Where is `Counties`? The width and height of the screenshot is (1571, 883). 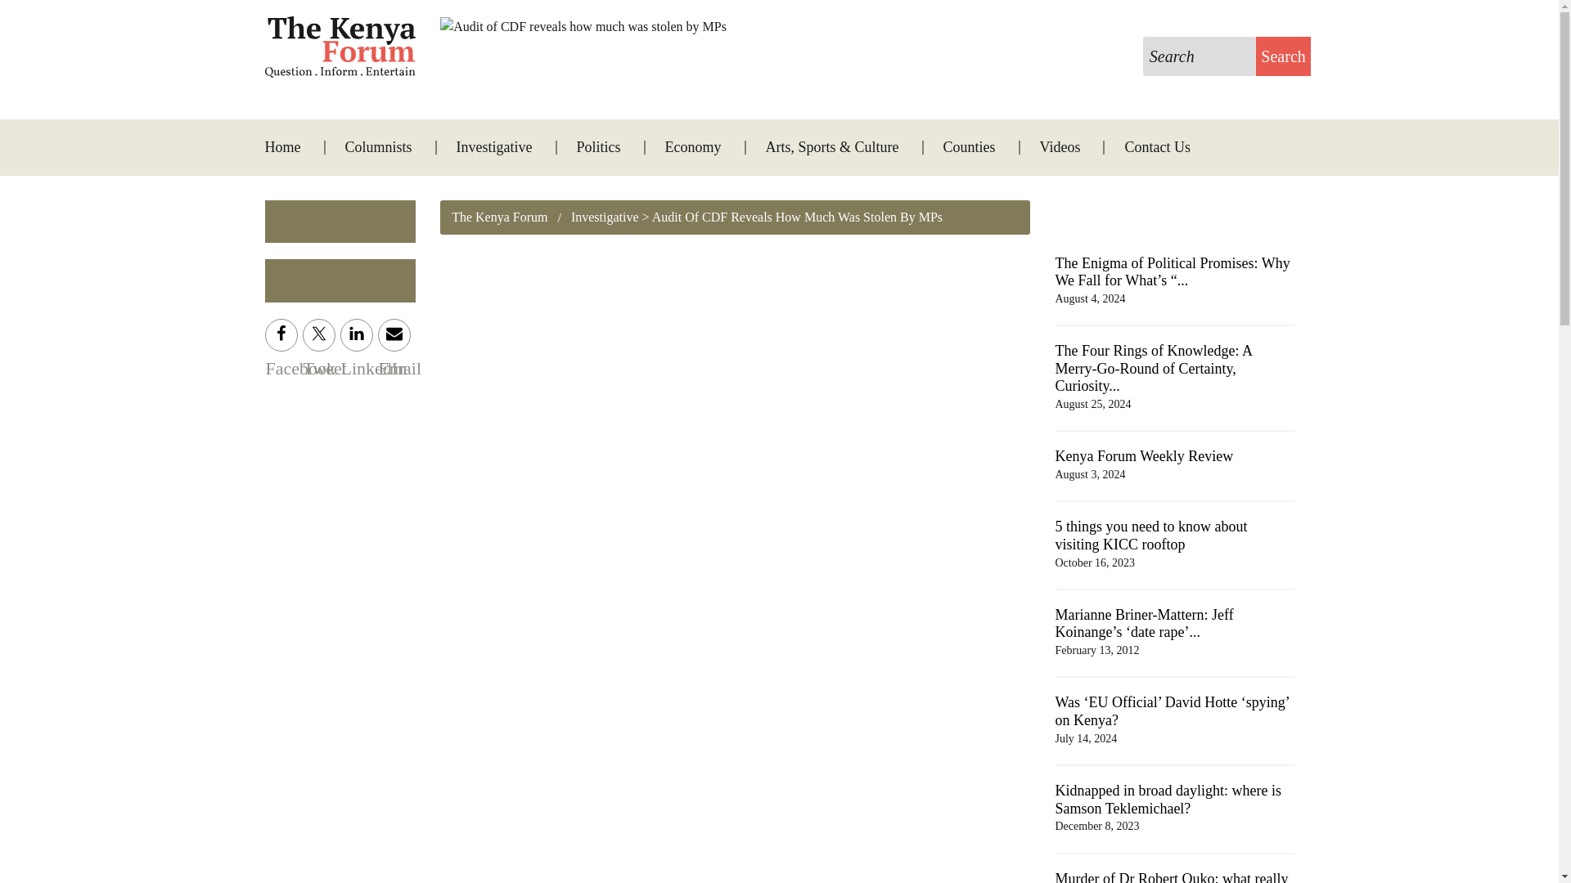 Counties is located at coordinates (969, 147).